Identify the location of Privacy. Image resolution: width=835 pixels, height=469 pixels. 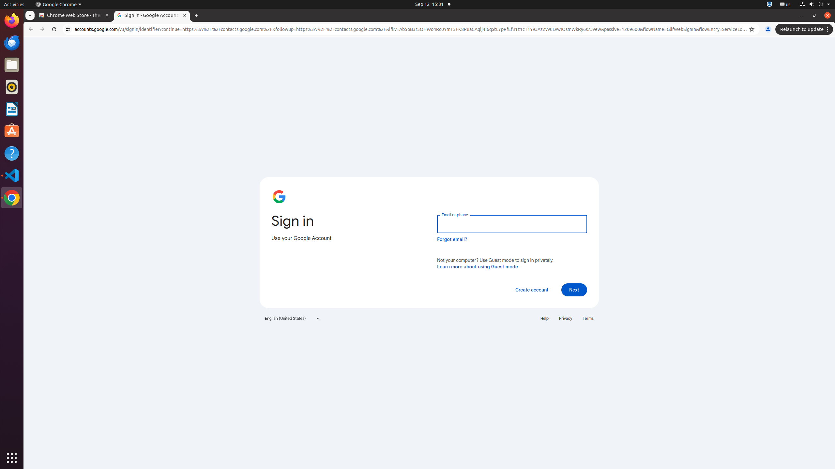
(566, 319).